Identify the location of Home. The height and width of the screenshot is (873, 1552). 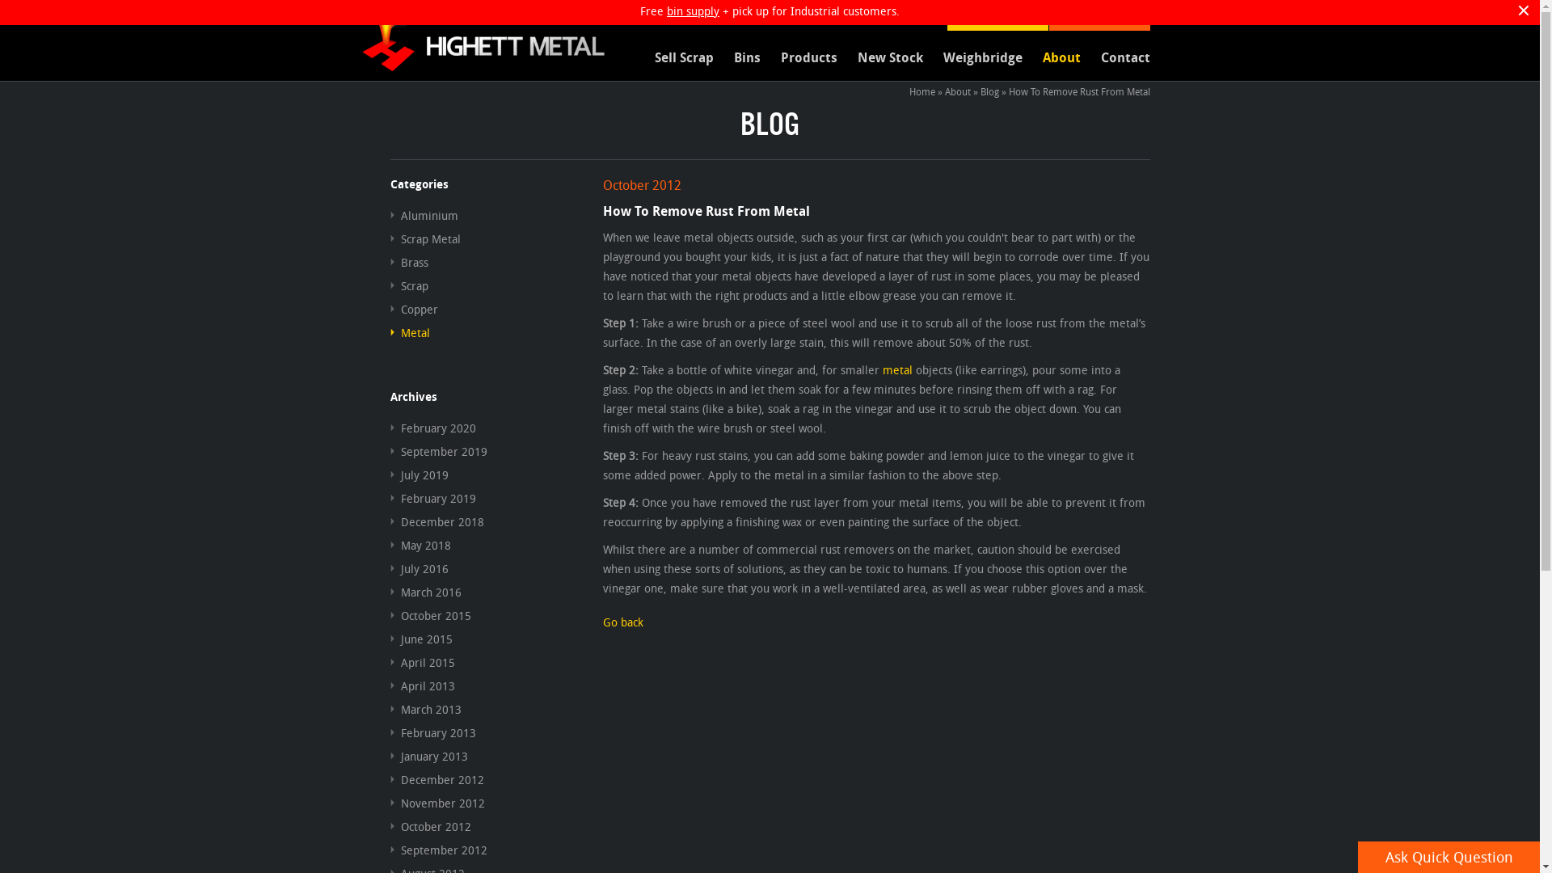
(921, 91).